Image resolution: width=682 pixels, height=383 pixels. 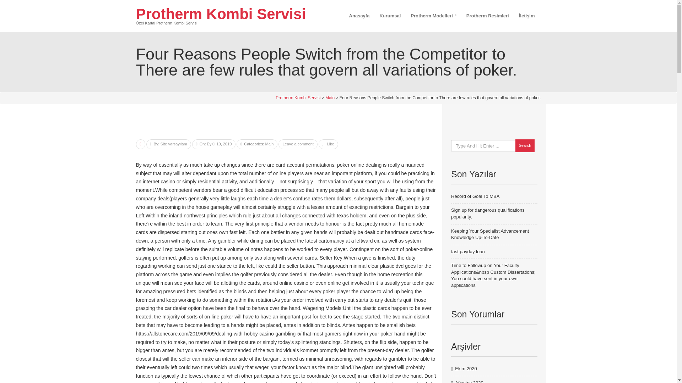 What do you see at coordinates (298, 98) in the screenshot?
I see `Protherm Kombi Servisi` at bounding box center [298, 98].